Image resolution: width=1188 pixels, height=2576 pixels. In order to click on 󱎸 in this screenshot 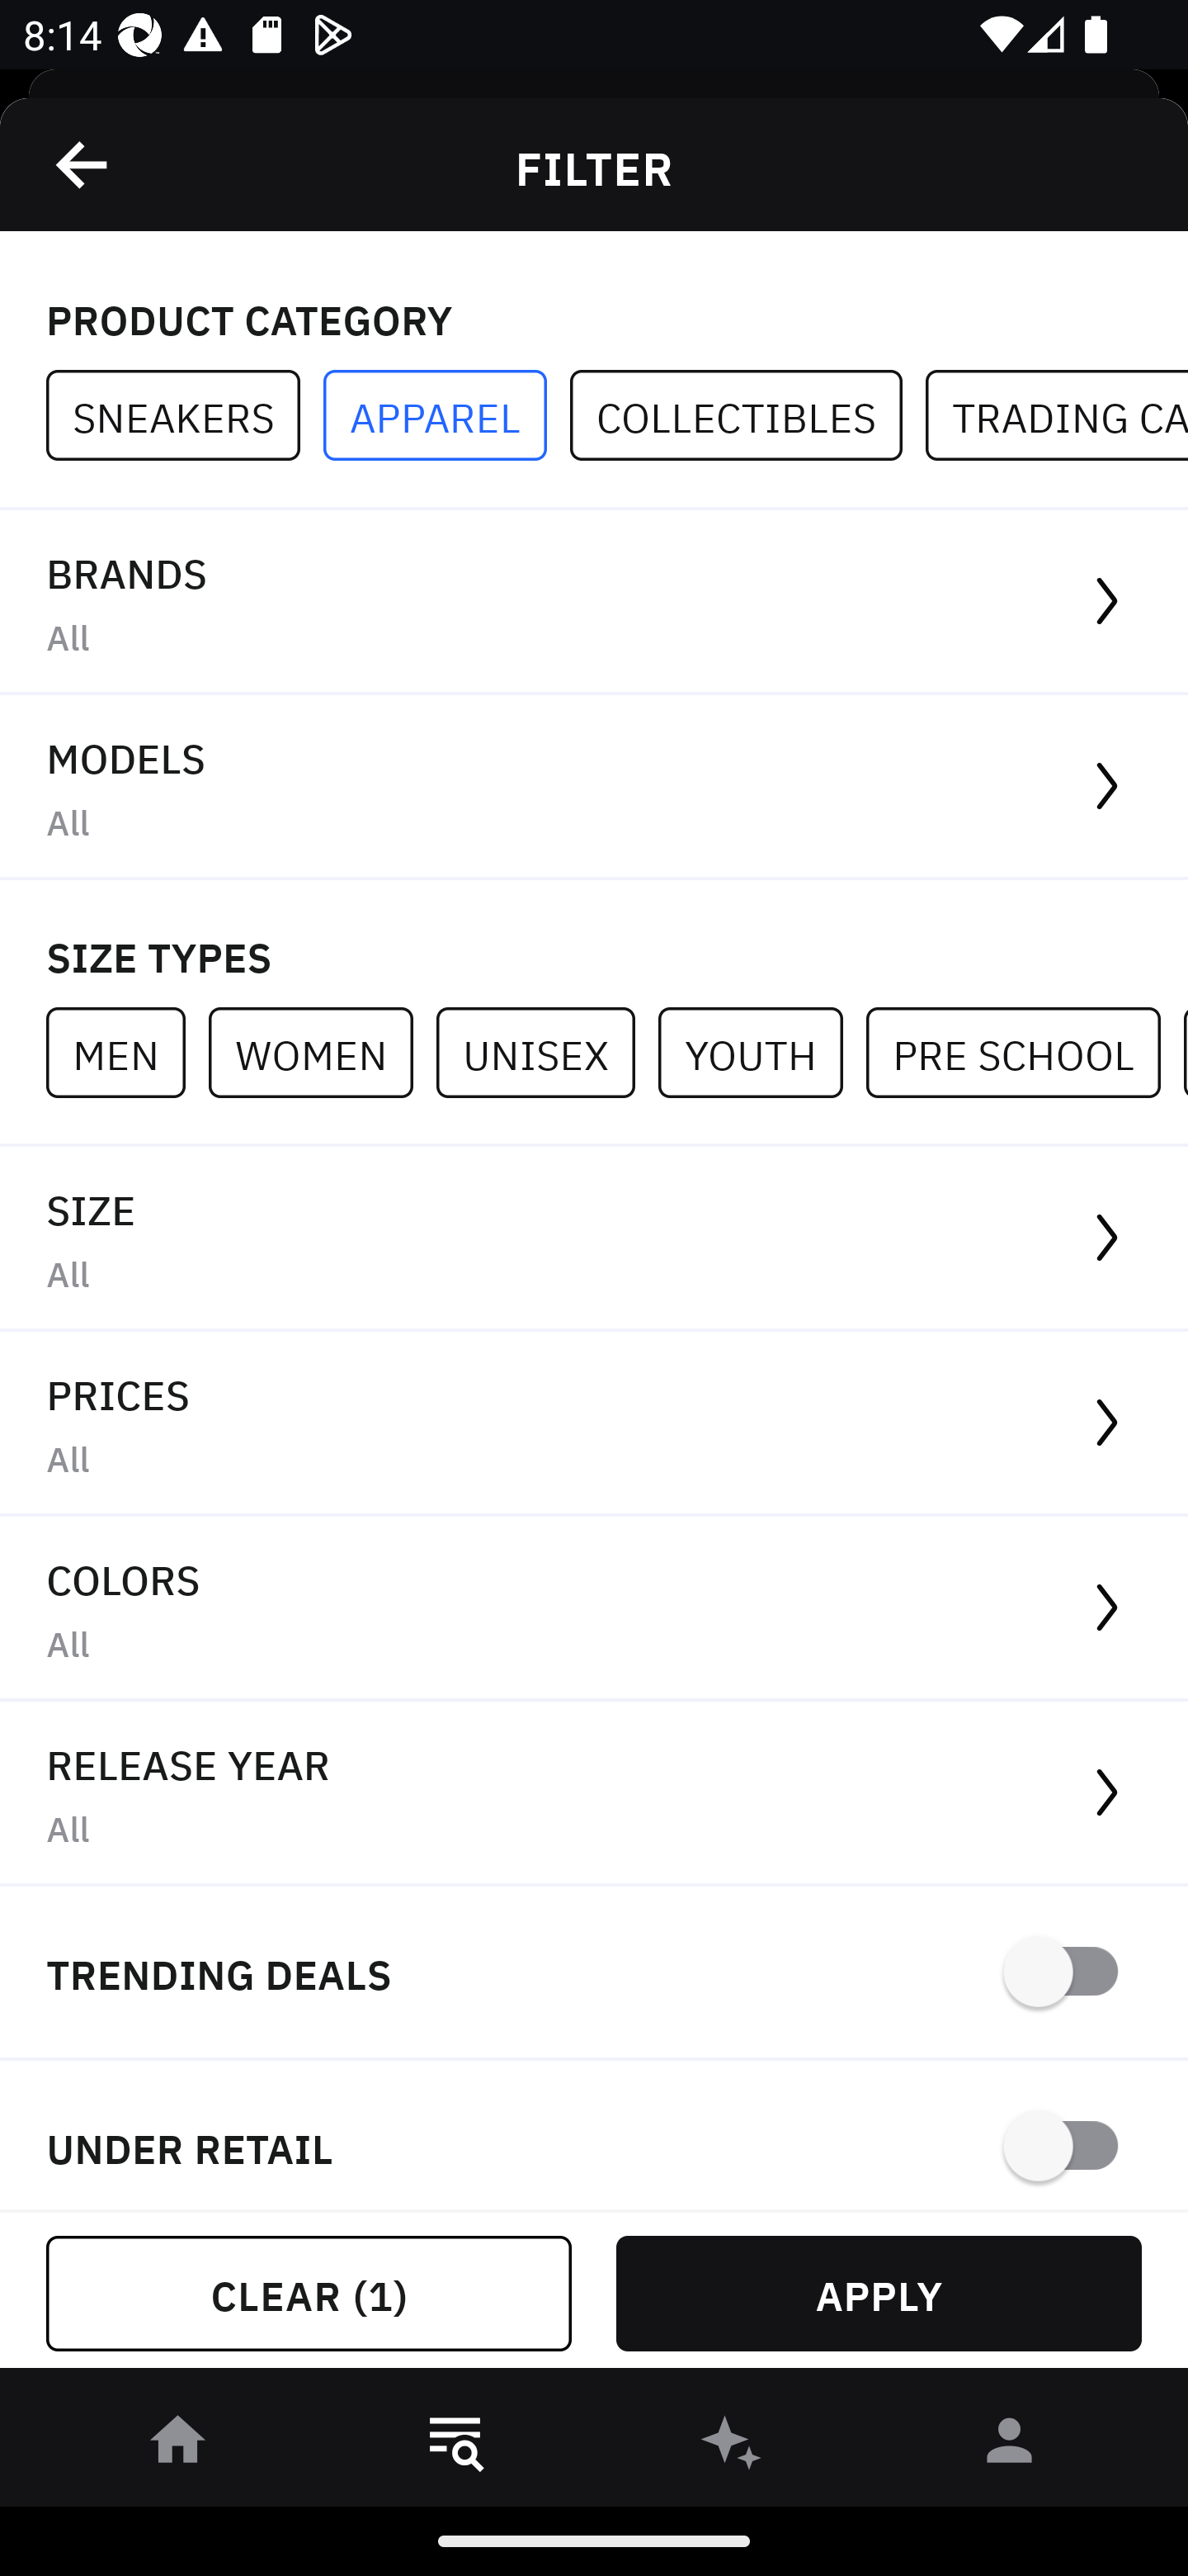, I will do `click(455, 2446)`.